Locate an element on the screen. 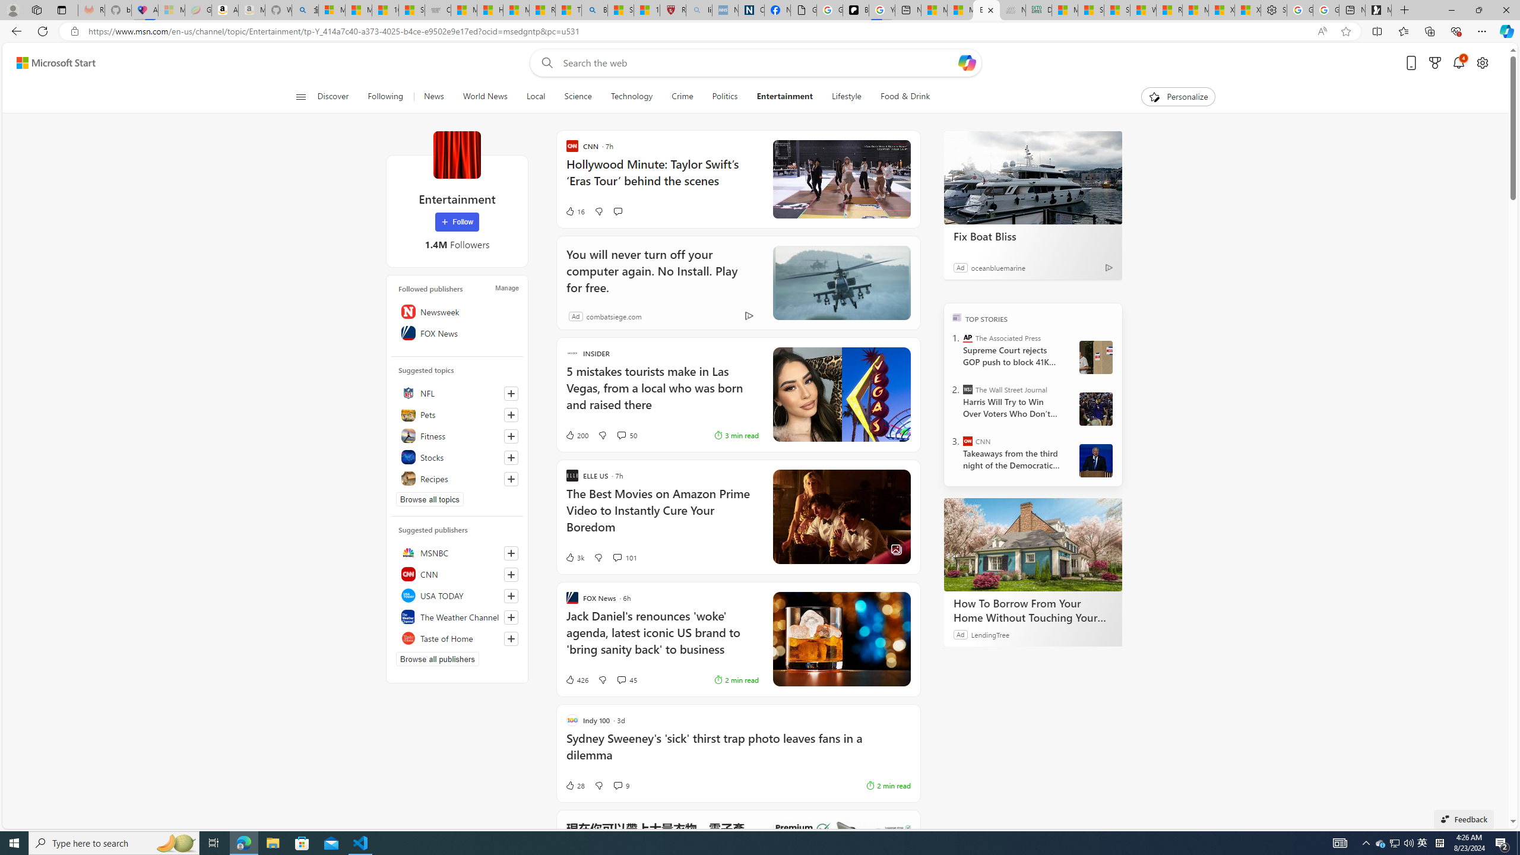 This screenshot has width=1520, height=855. View comments 101 Comment is located at coordinates (617, 558).